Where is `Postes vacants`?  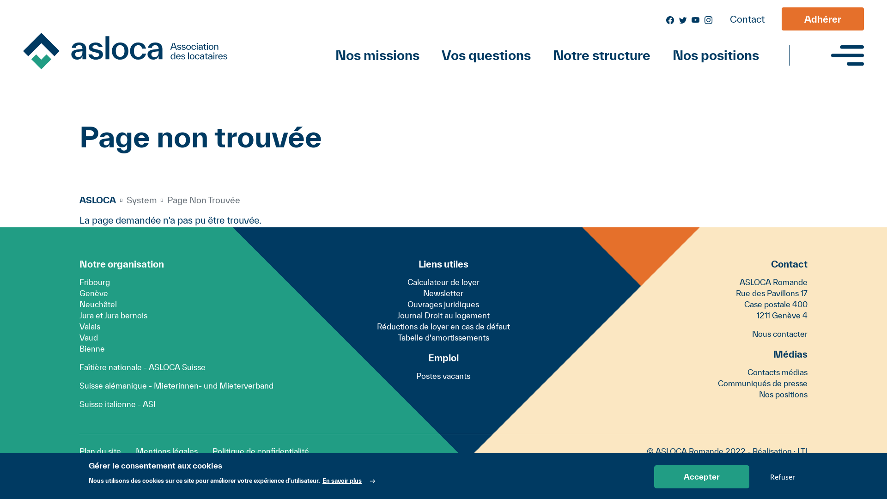
Postes vacants is located at coordinates (443, 376).